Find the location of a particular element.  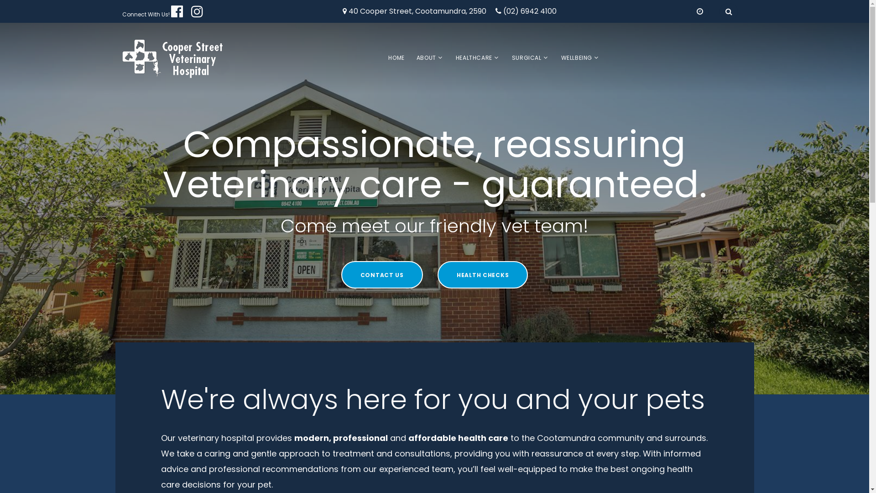

HOME is located at coordinates (396, 58).